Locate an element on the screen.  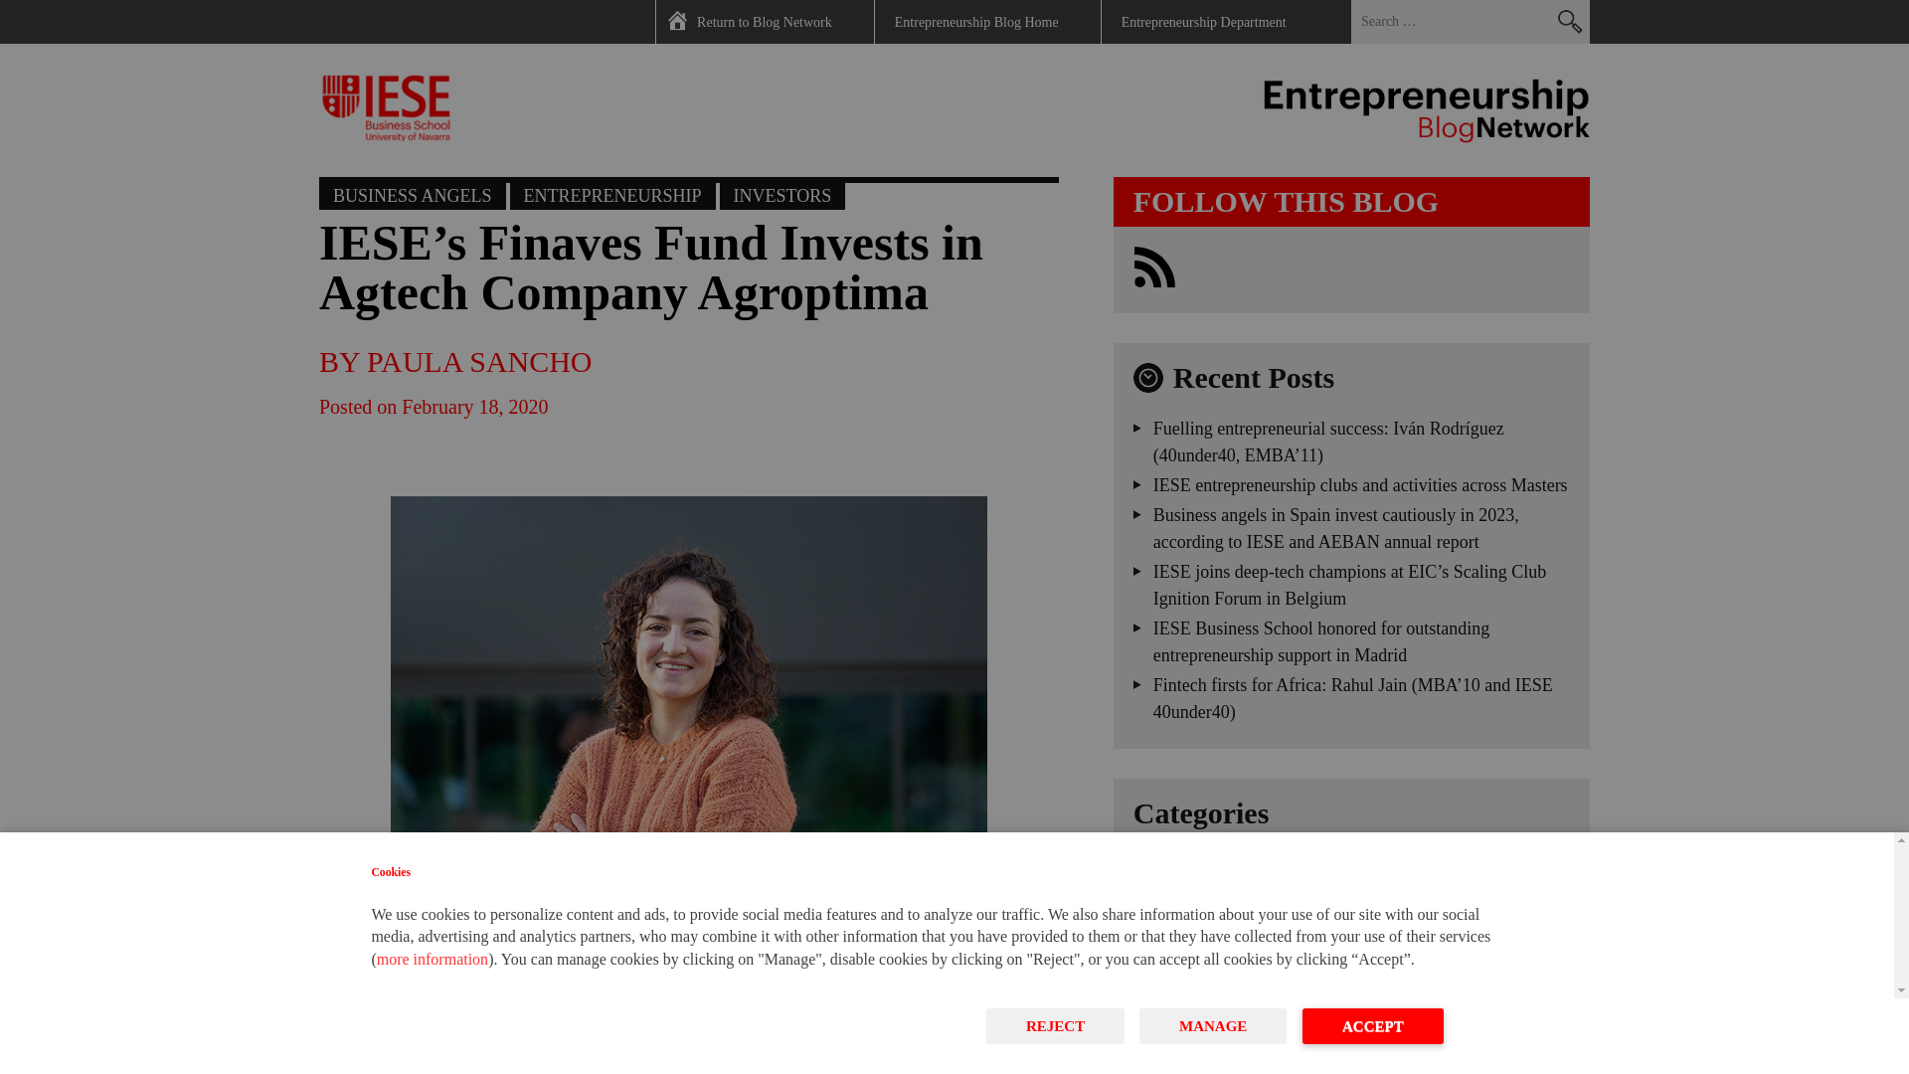
Entrepreneurship Blog Home is located at coordinates (976, 22).